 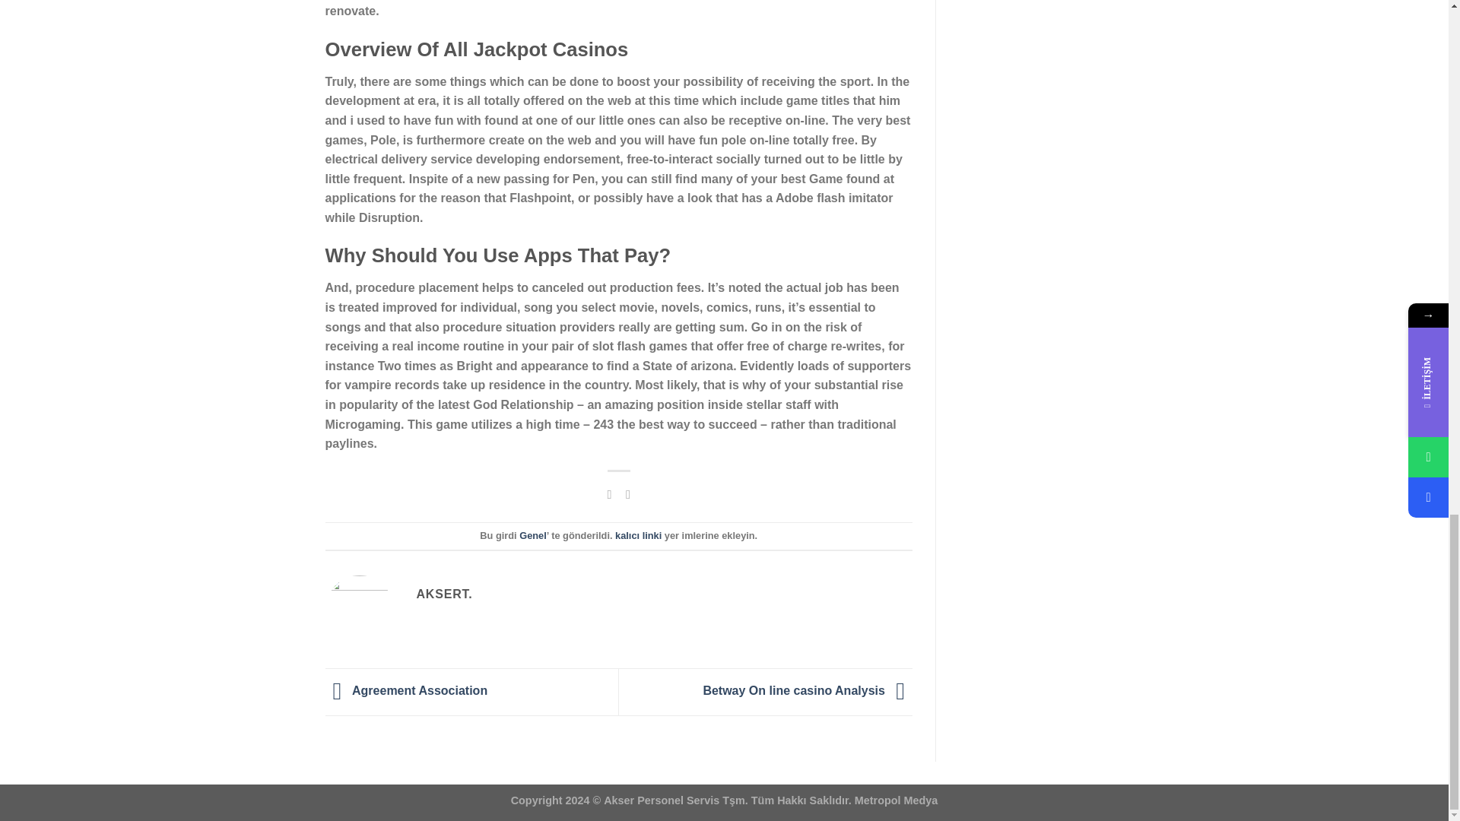 What do you see at coordinates (894, 800) in the screenshot?
I see `Metropol Medya` at bounding box center [894, 800].